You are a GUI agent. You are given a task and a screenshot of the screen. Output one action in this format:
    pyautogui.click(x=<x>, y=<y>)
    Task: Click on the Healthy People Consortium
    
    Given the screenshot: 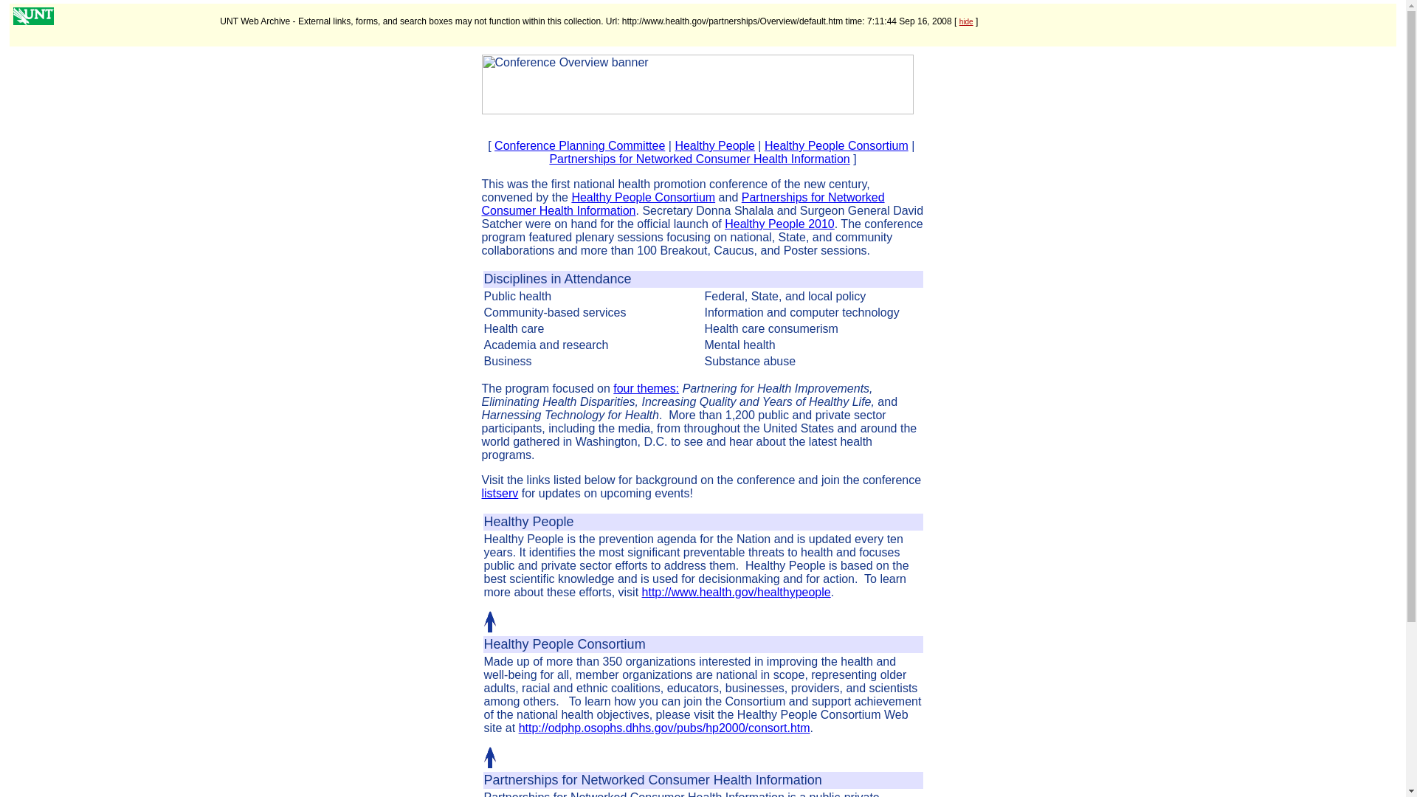 What is the action you would take?
    pyautogui.click(x=643, y=198)
    